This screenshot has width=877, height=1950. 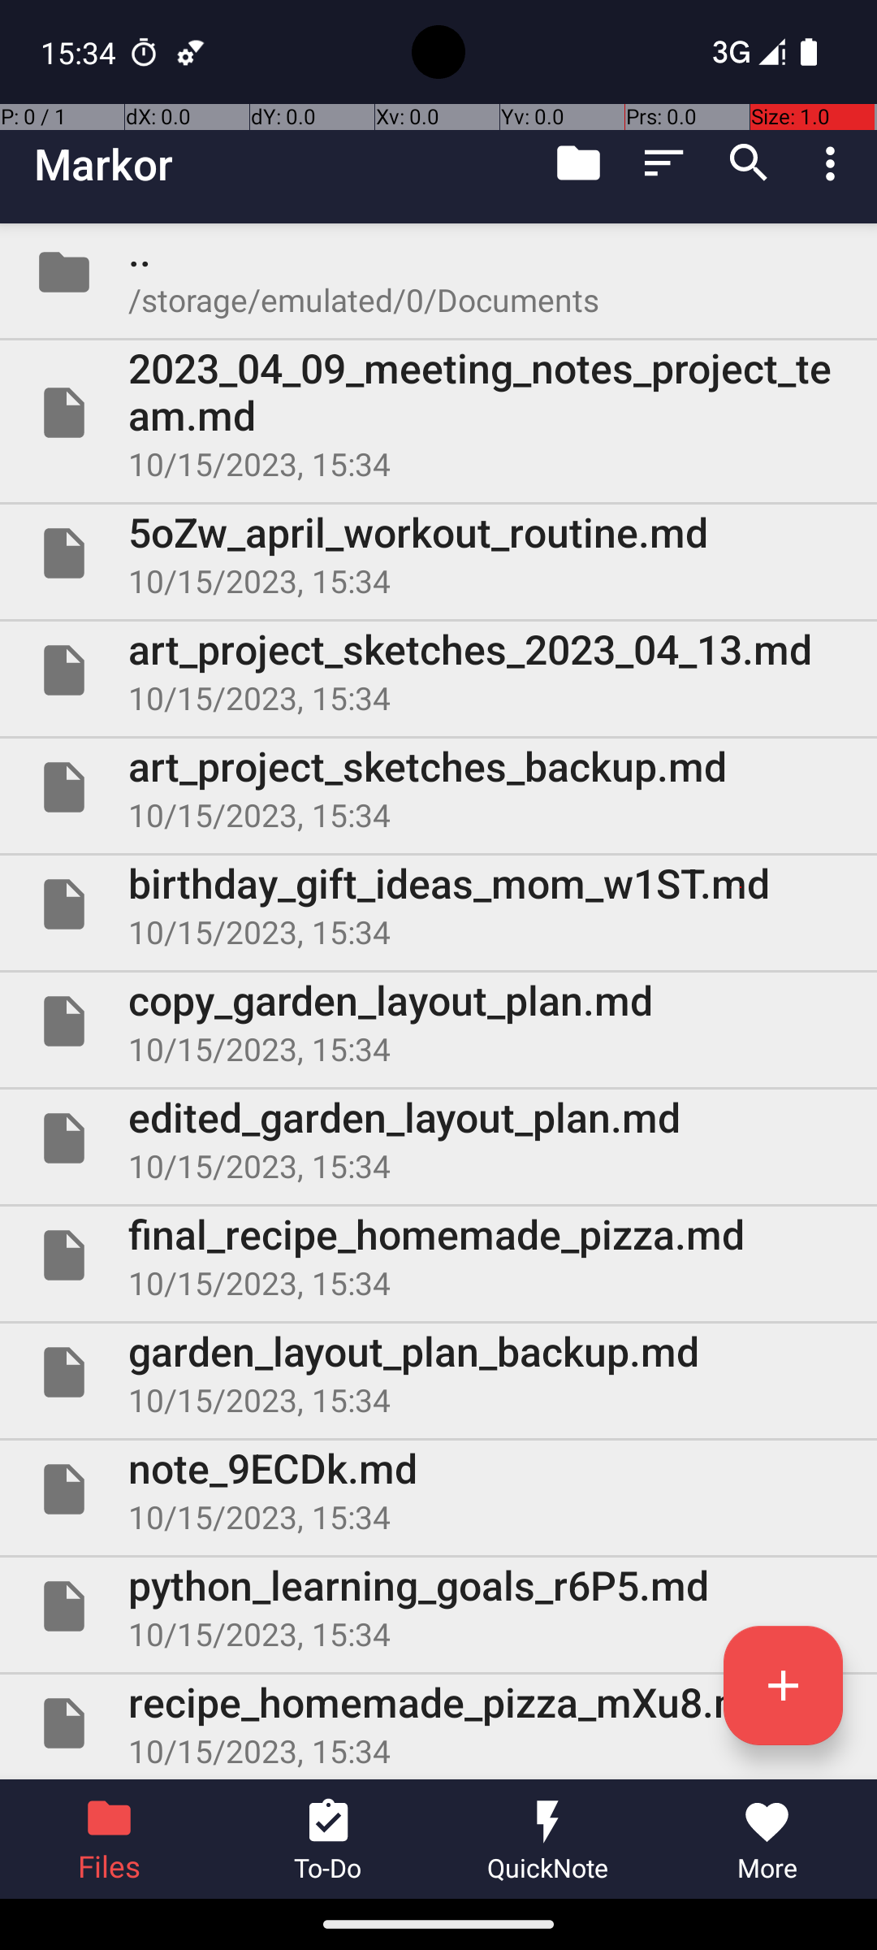 What do you see at coordinates (438, 1255) in the screenshot?
I see `File final_recipe_homemade_pizza.md ` at bounding box center [438, 1255].